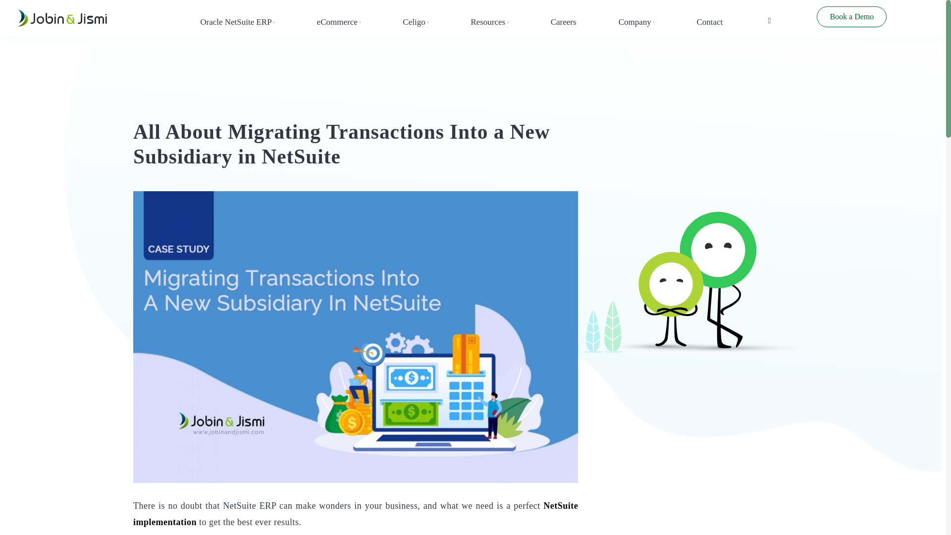  Describe the element at coordinates (563, 22) in the screenshot. I see `Careers` at that location.